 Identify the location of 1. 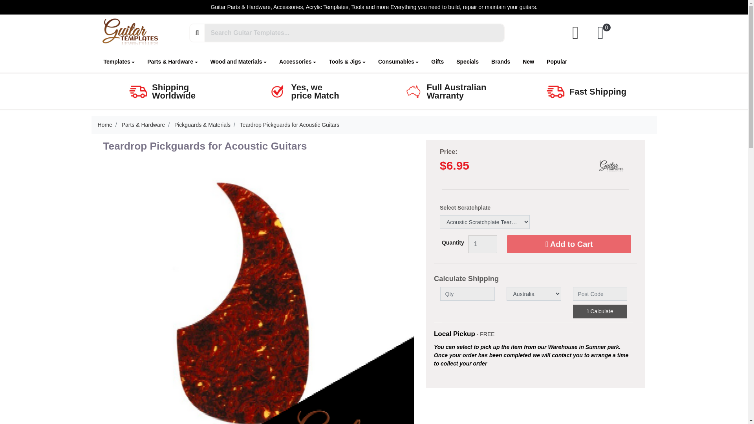
(482, 244).